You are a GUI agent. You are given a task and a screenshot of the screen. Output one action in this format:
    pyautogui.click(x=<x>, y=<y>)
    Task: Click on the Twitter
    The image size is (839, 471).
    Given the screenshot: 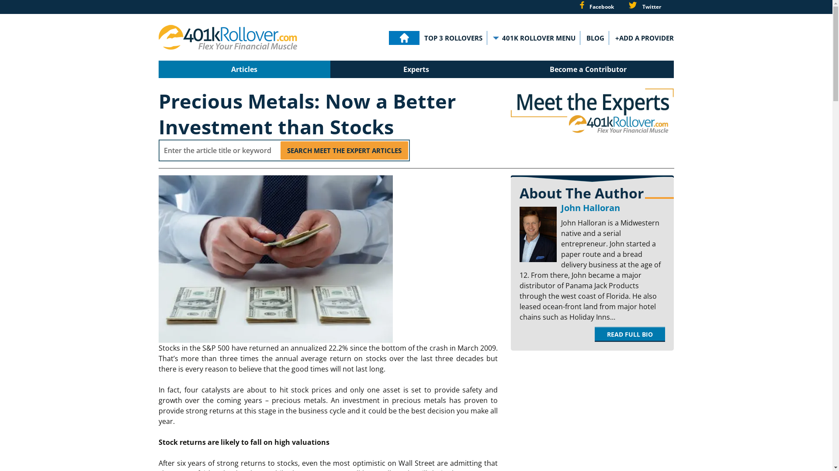 What is the action you would take?
    pyautogui.click(x=645, y=7)
    